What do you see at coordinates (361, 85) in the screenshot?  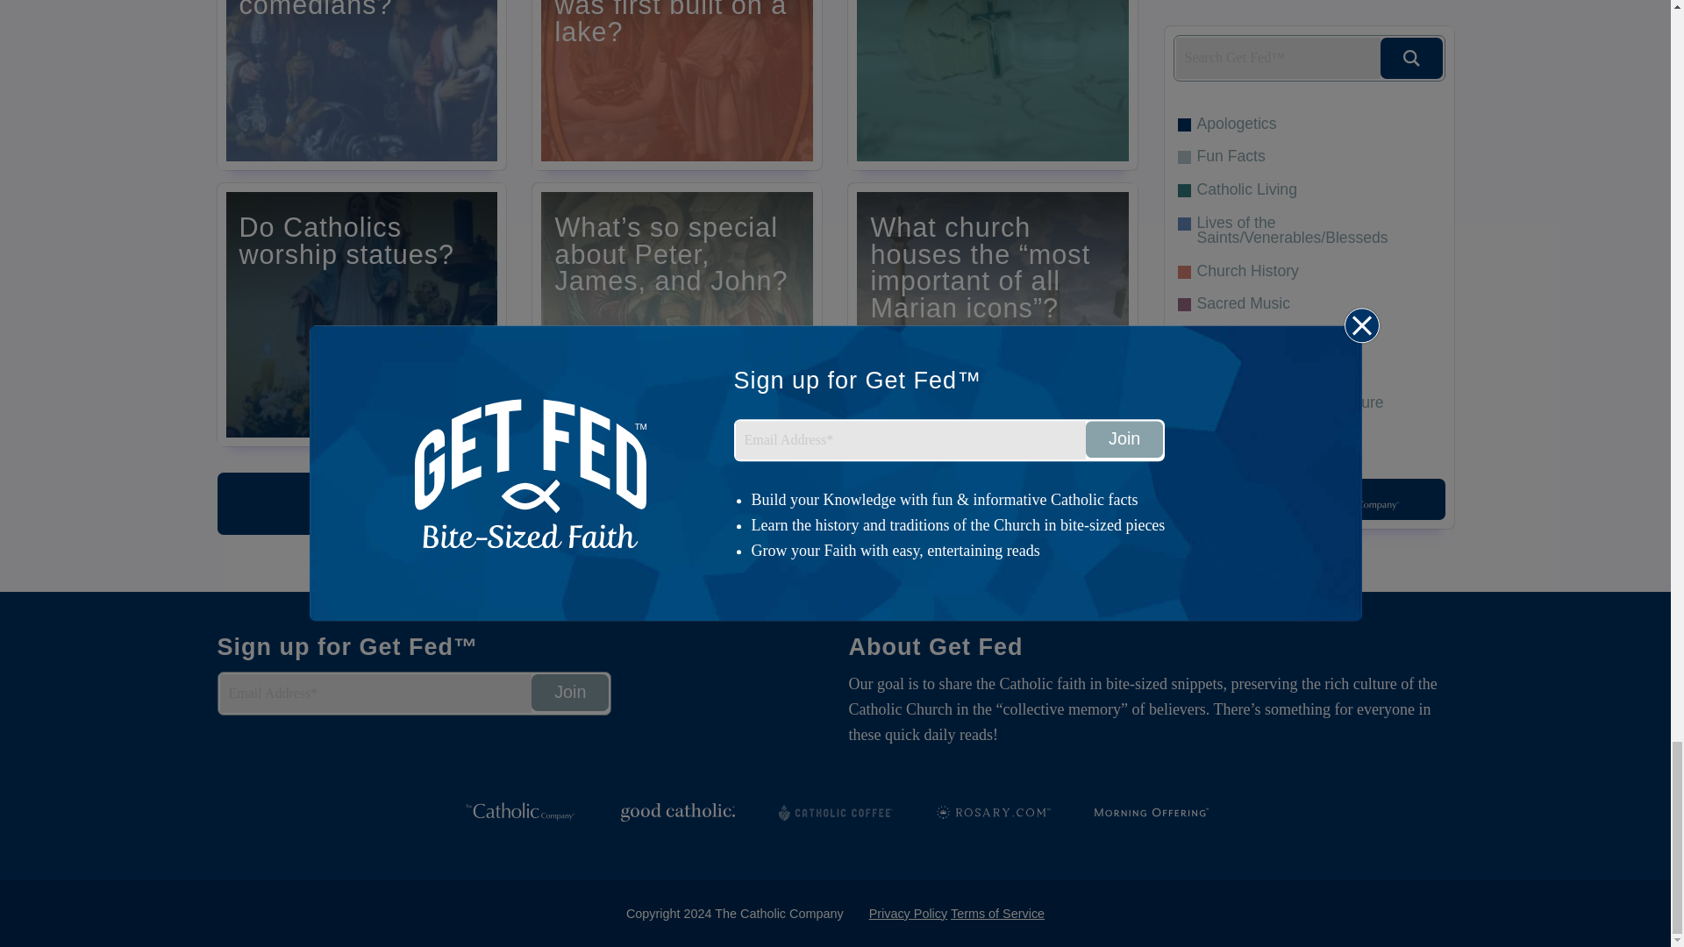 I see `Who is the patron saint of chefs and comedians?` at bounding box center [361, 85].